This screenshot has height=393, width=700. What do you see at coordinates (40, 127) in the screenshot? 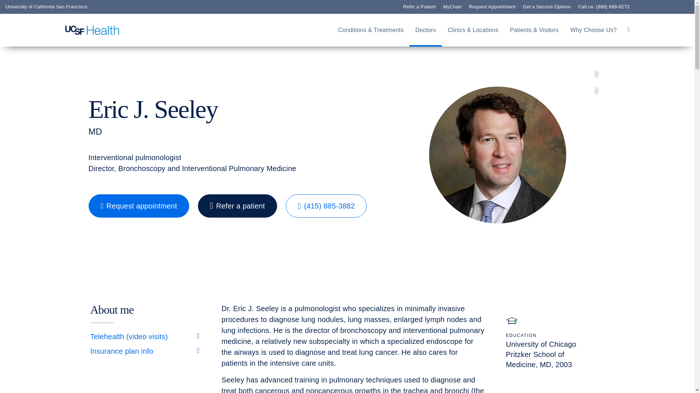
I see ` Clinics` at bounding box center [40, 127].